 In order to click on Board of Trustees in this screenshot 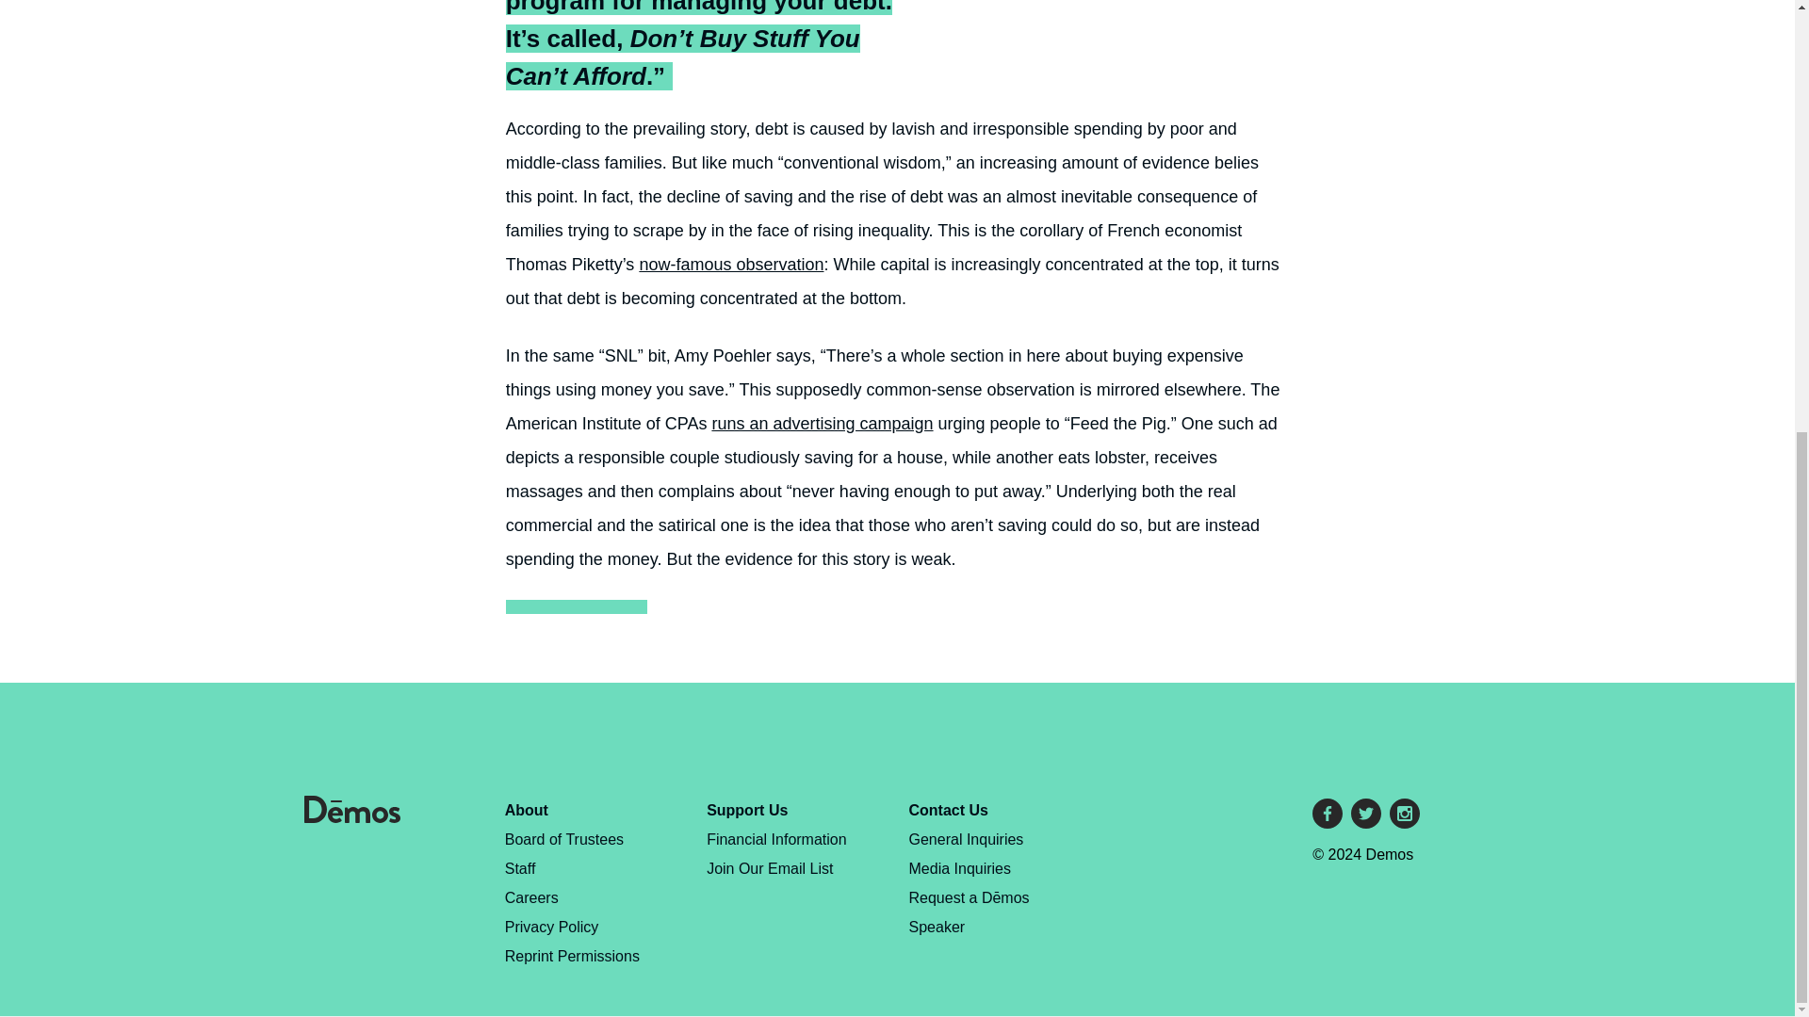, I will do `click(563, 839)`.